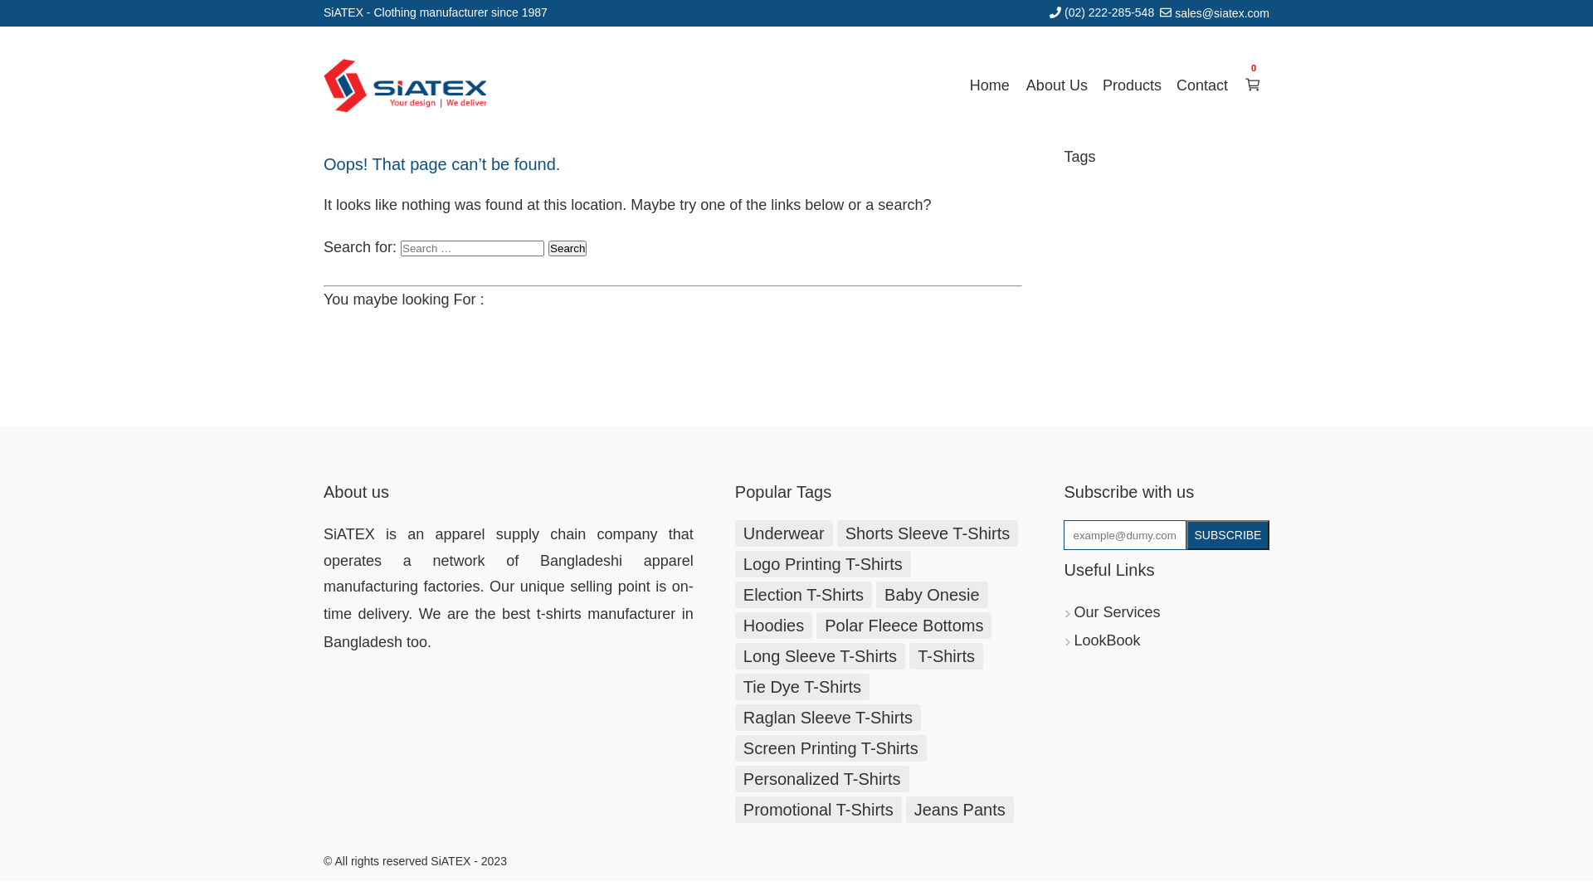 The height and width of the screenshot is (896, 1593). What do you see at coordinates (1228, 535) in the screenshot?
I see `SUBSCRIBE` at bounding box center [1228, 535].